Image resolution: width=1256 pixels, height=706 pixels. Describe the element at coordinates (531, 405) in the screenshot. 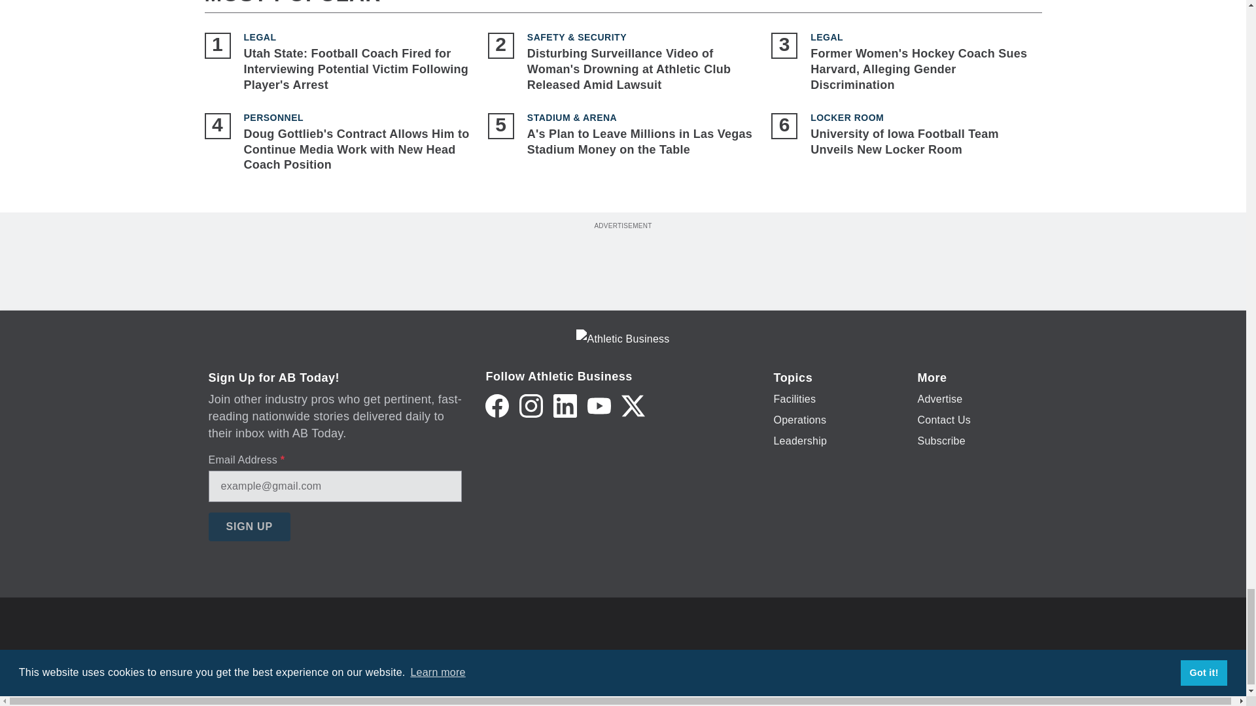

I see `Instagram icon` at that location.